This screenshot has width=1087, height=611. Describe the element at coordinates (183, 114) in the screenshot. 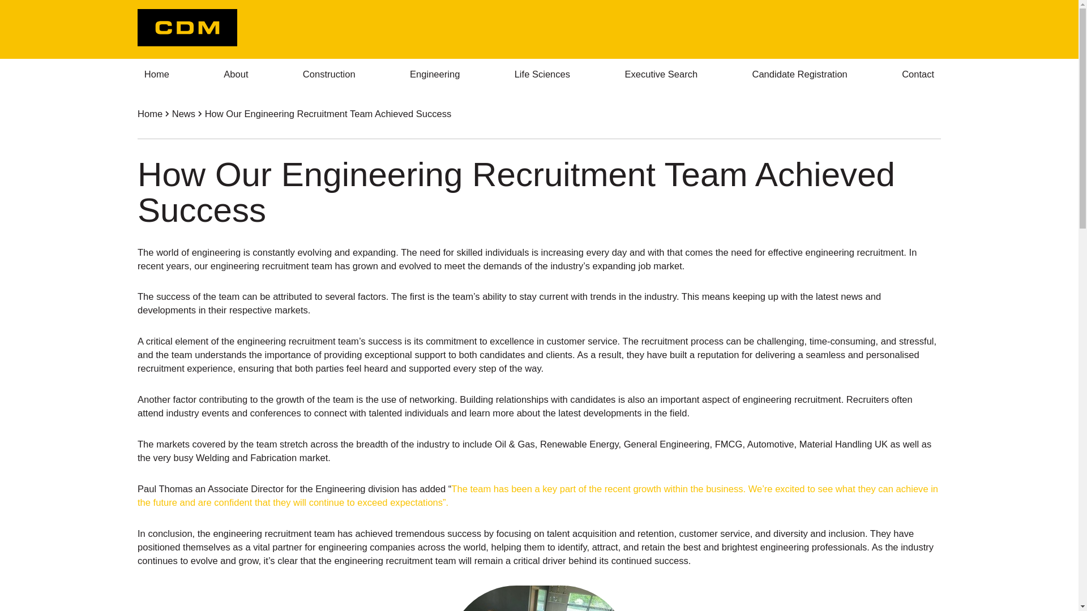

I see `News` at that location.